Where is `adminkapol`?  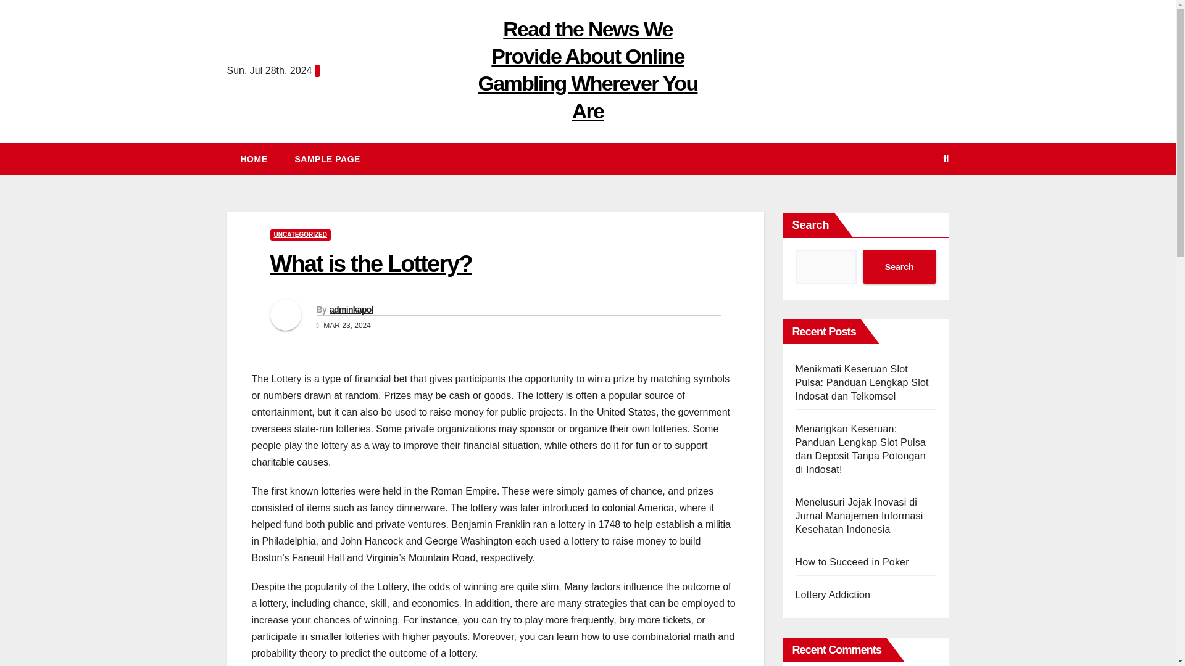
adminkapol is located at coordinates (351, 309).